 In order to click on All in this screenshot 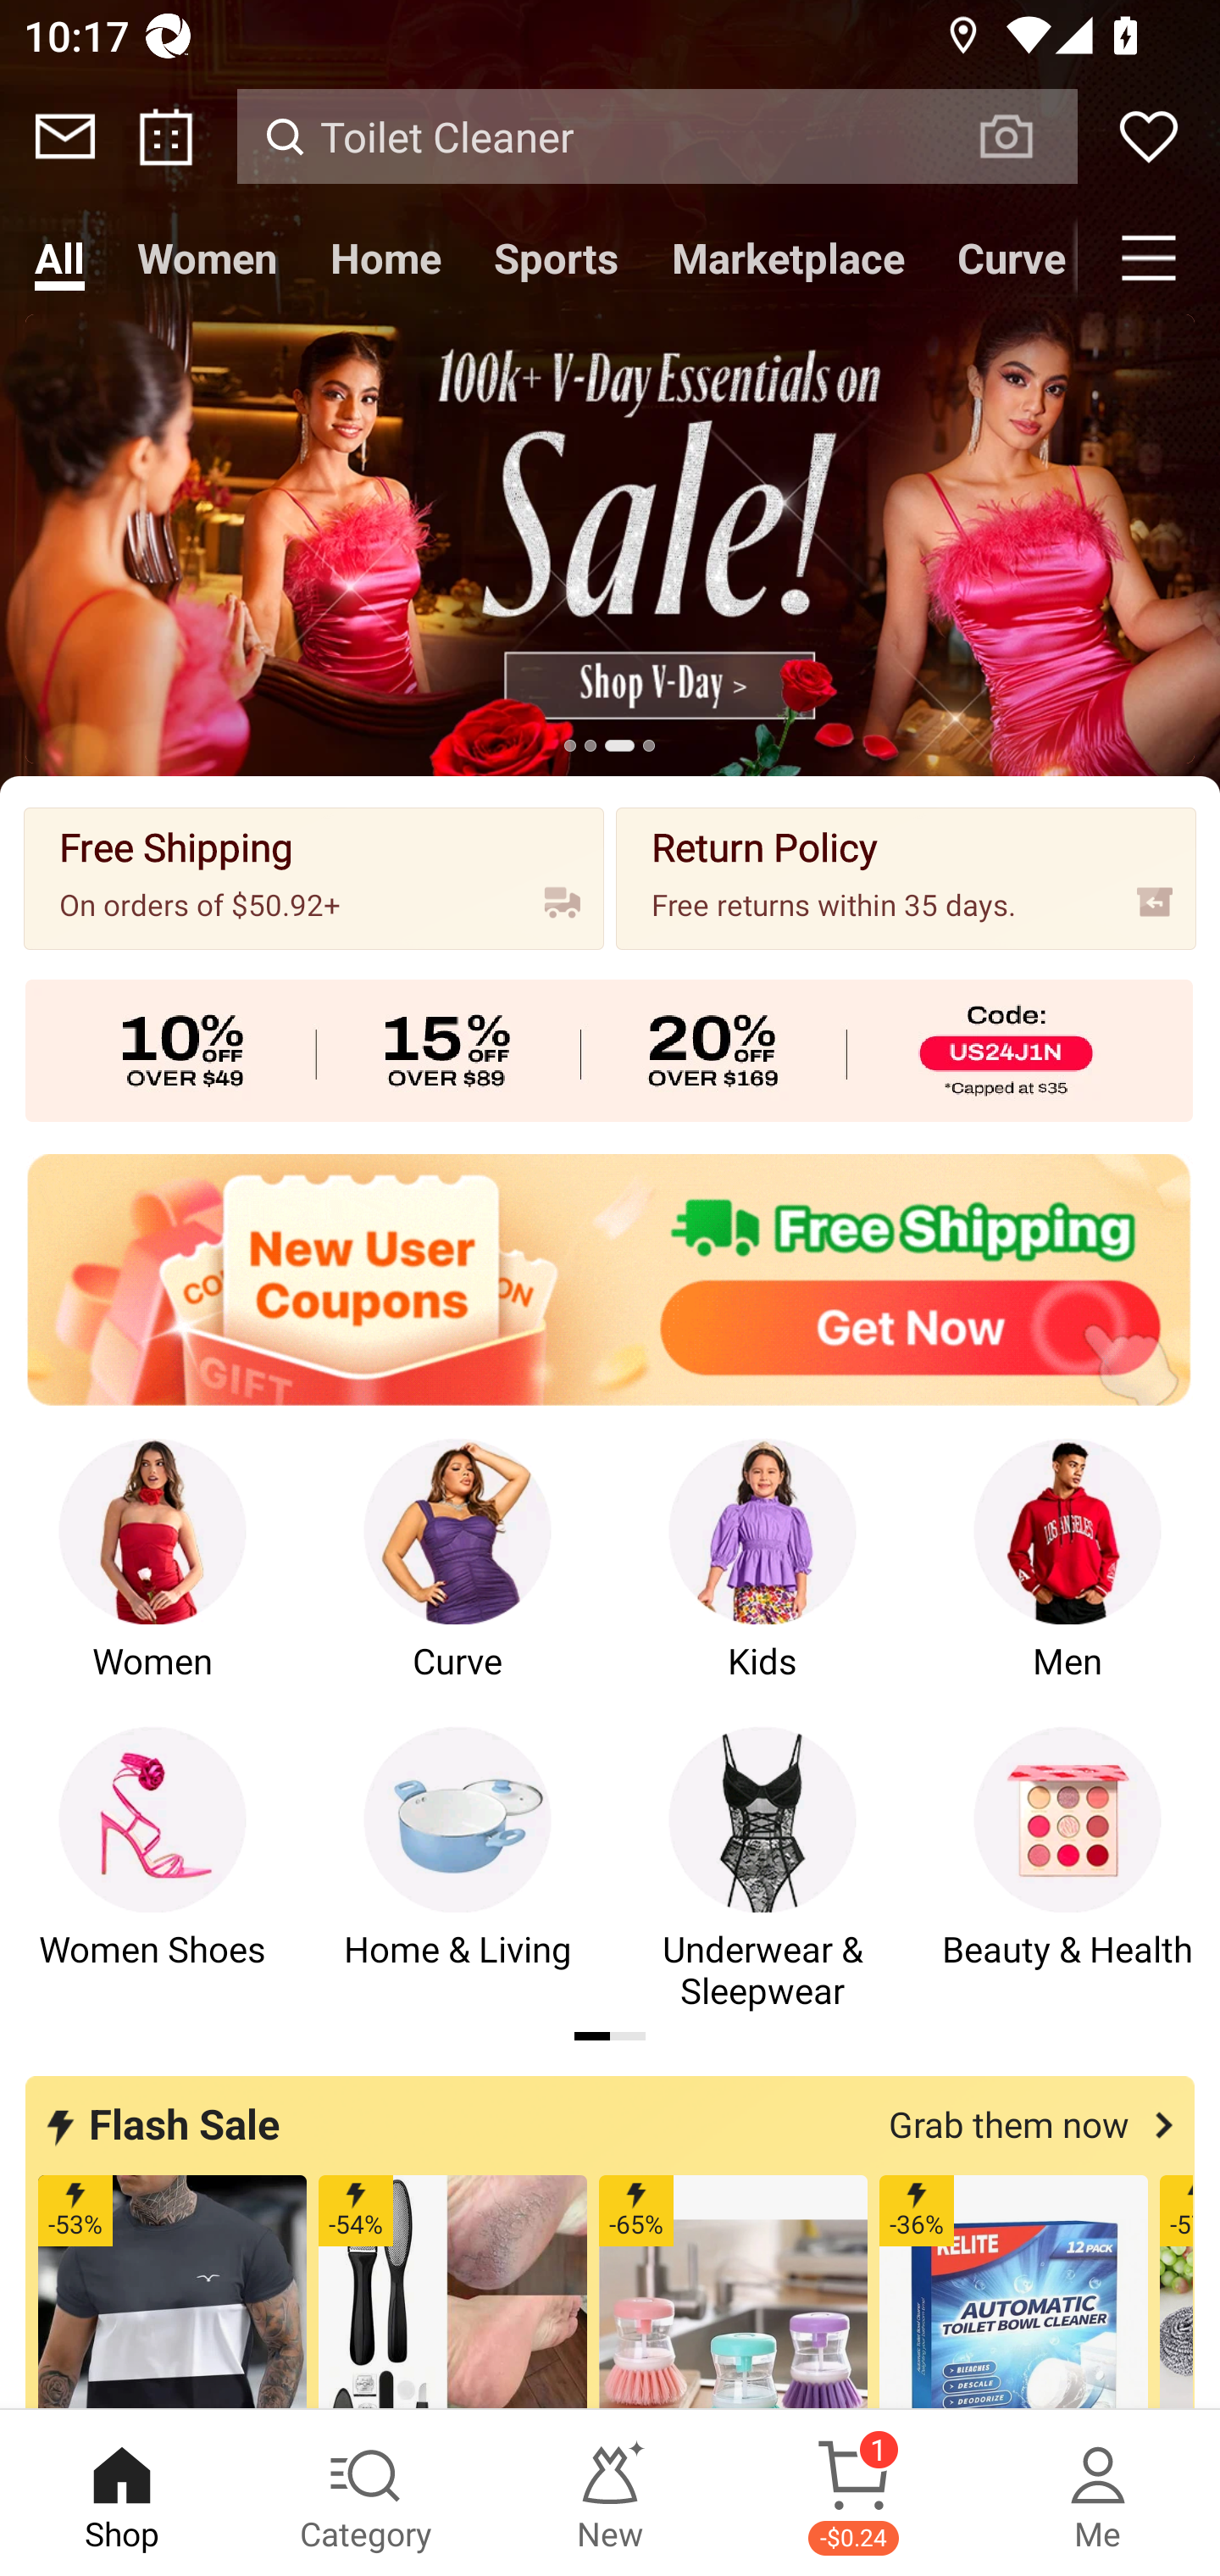, I will do `click(59, 258)`.